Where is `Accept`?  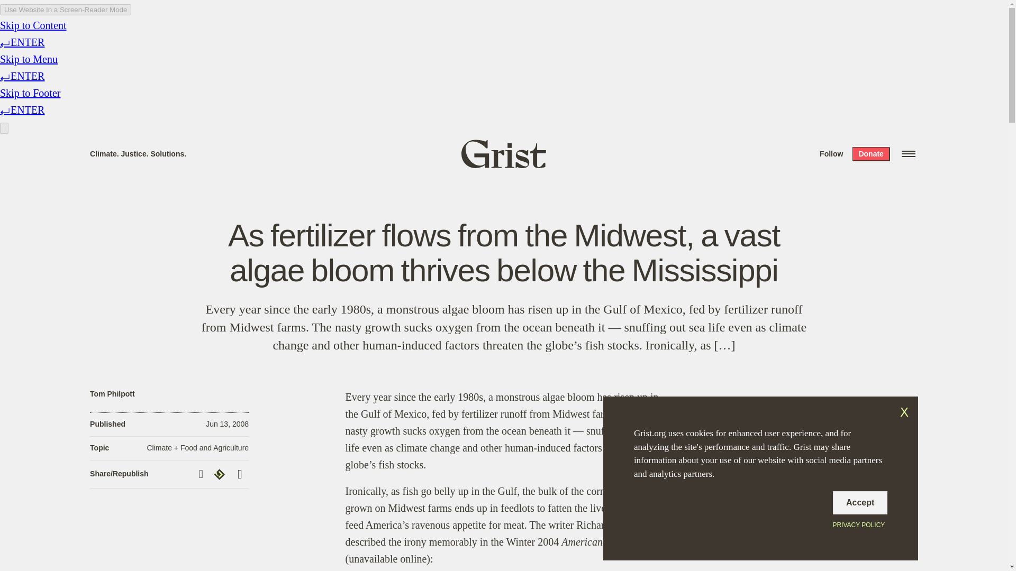
Accept is located at coordinates (860, 502).